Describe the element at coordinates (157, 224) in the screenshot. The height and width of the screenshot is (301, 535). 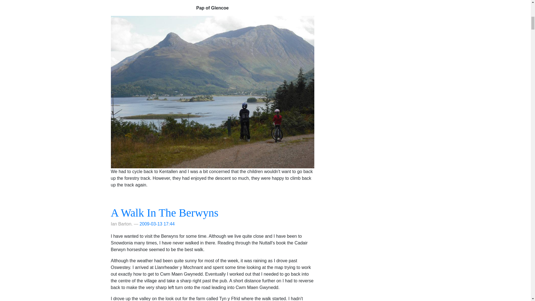
I see `2009-03-13 17:44` at that location.